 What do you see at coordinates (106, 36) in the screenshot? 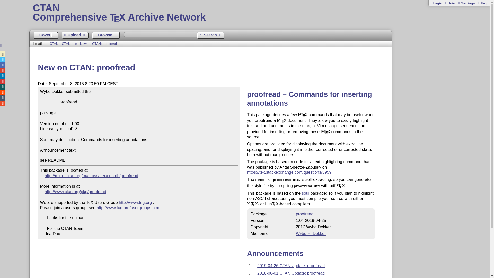
I see `Browse` at bounding box center [106, 36].